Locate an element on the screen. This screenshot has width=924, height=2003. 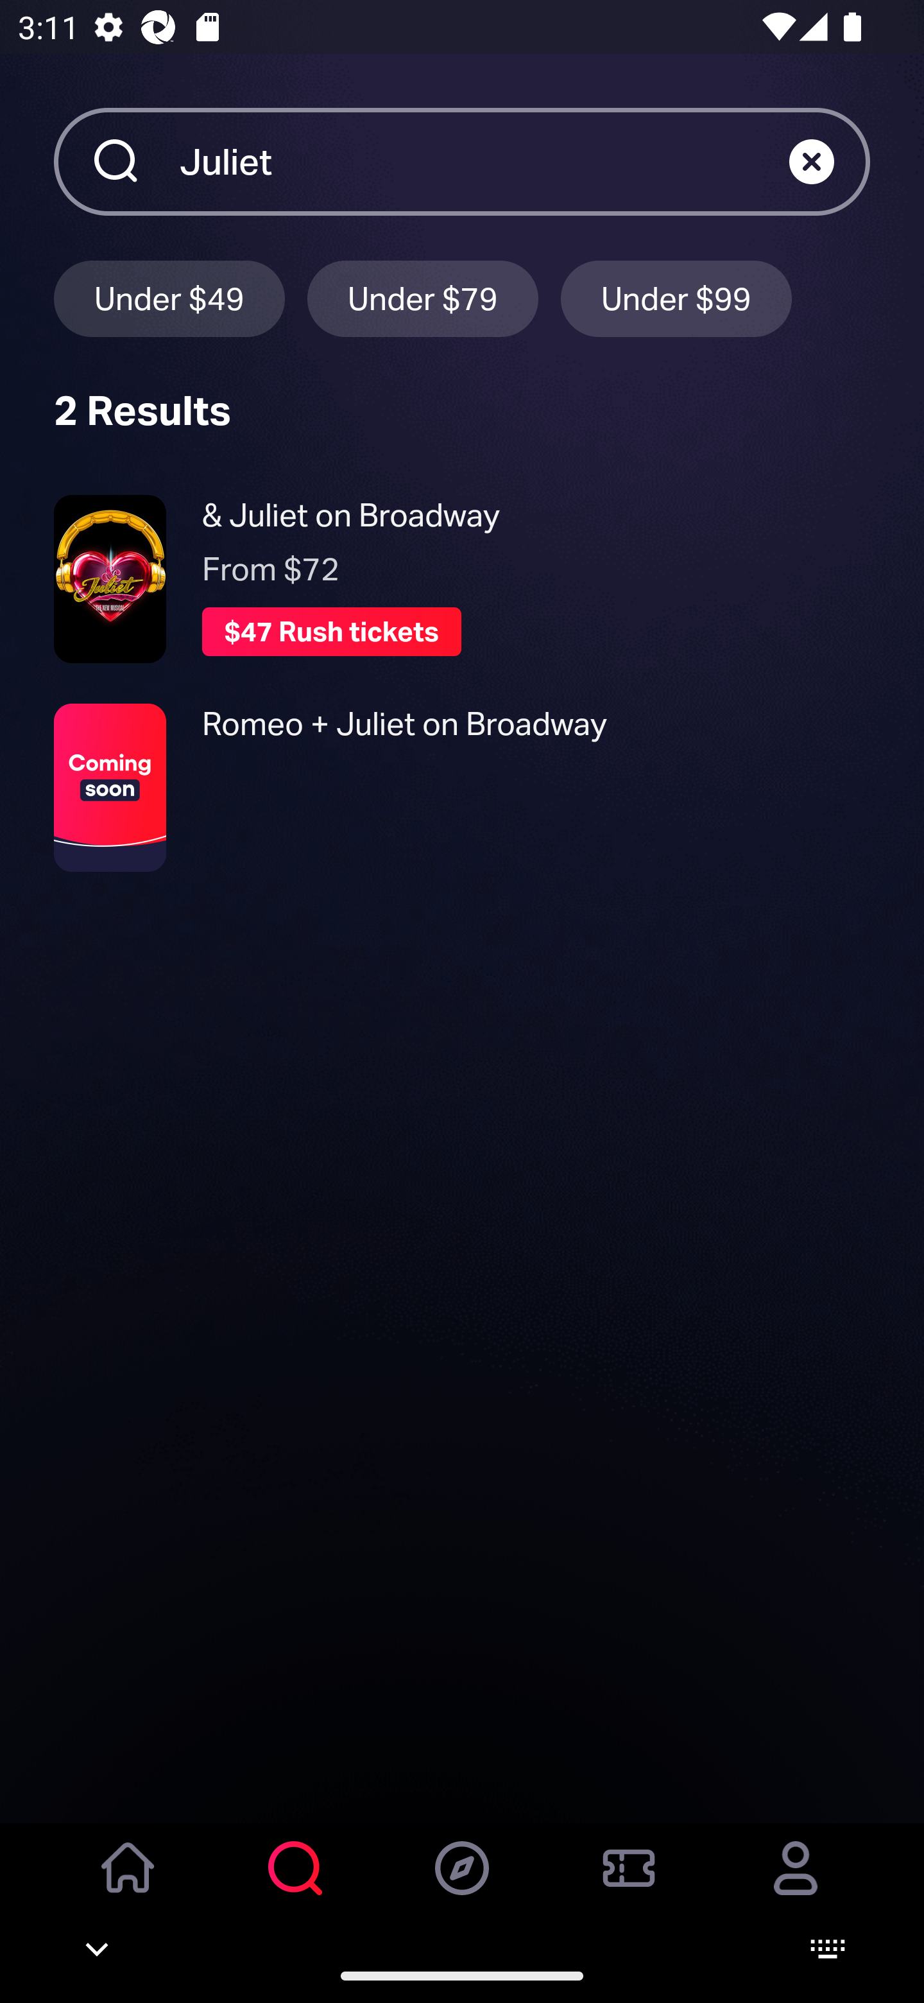
Account is located at coordinates (796, 1886).